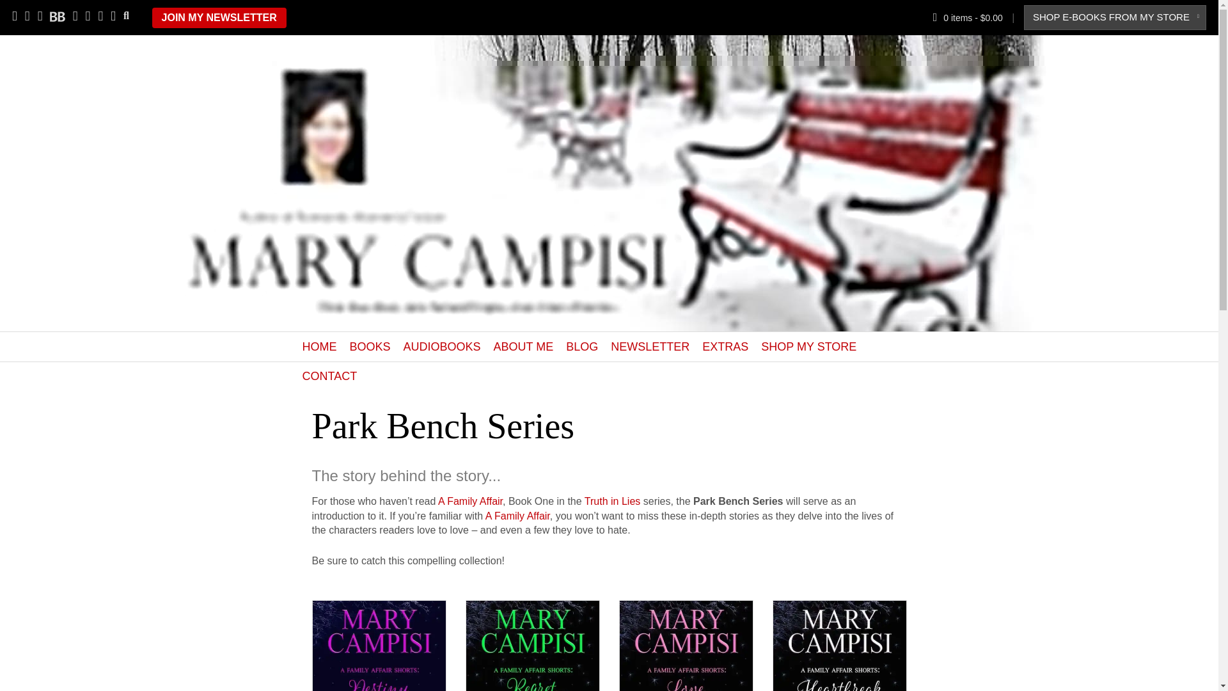  What do you see at coordinates (808, 347) in the screenshot?
I see `SHOP MY STORE` at bounding box center [808, 347].